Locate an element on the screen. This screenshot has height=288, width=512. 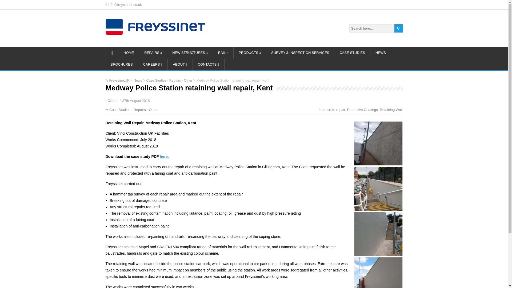
Go to FreyssinetUK. is located at coordinates (119, 80).